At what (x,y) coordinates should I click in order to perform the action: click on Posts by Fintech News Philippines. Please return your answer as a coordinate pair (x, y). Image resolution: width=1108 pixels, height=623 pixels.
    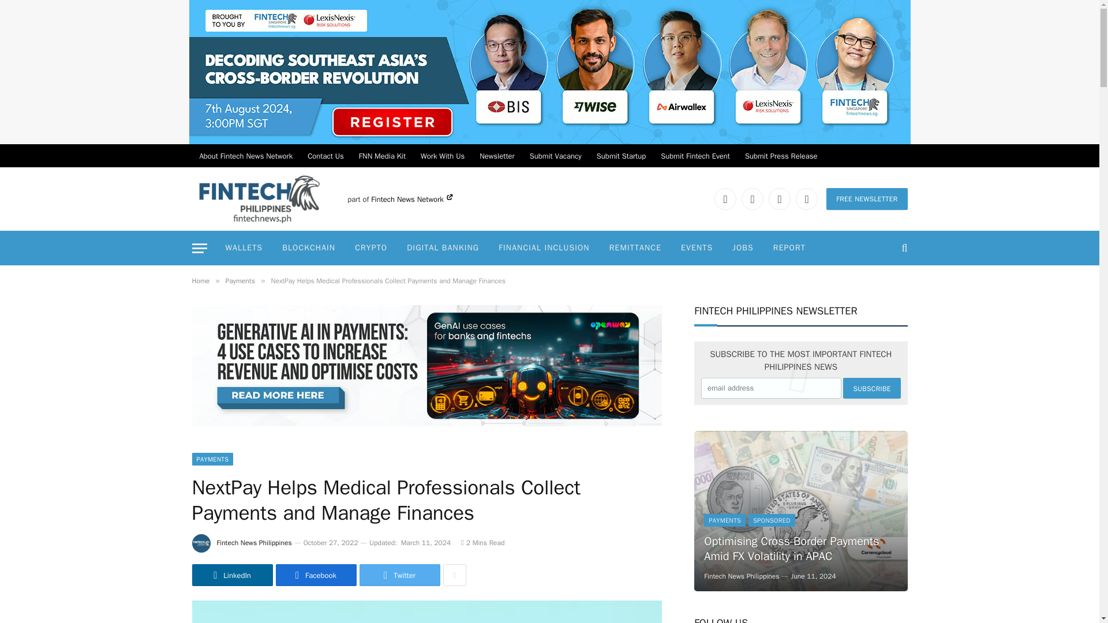
    Looking at the image, I should click on (254, 543).